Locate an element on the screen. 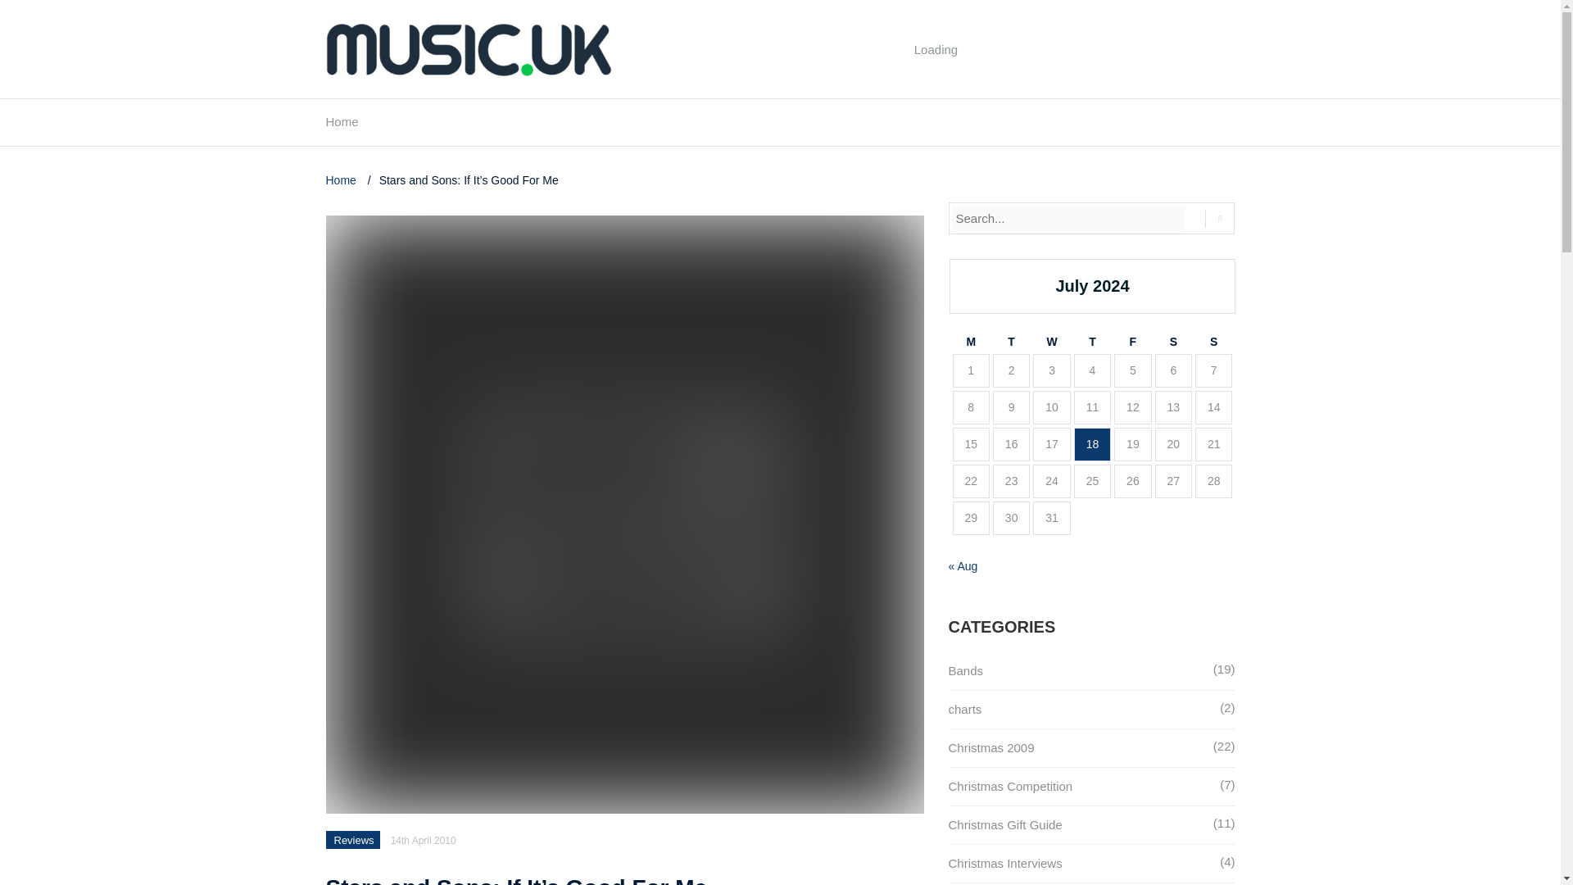  Home is located at coordinates (342, 126).